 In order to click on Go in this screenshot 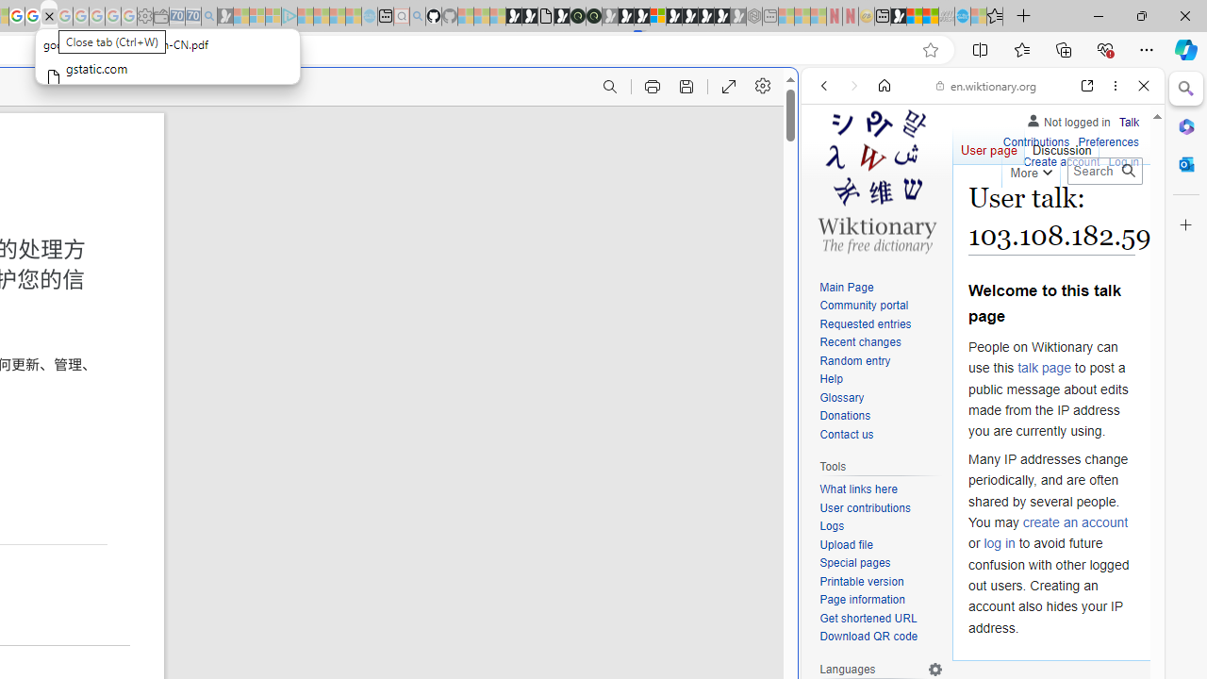, I will do `click(1128, 171)`.